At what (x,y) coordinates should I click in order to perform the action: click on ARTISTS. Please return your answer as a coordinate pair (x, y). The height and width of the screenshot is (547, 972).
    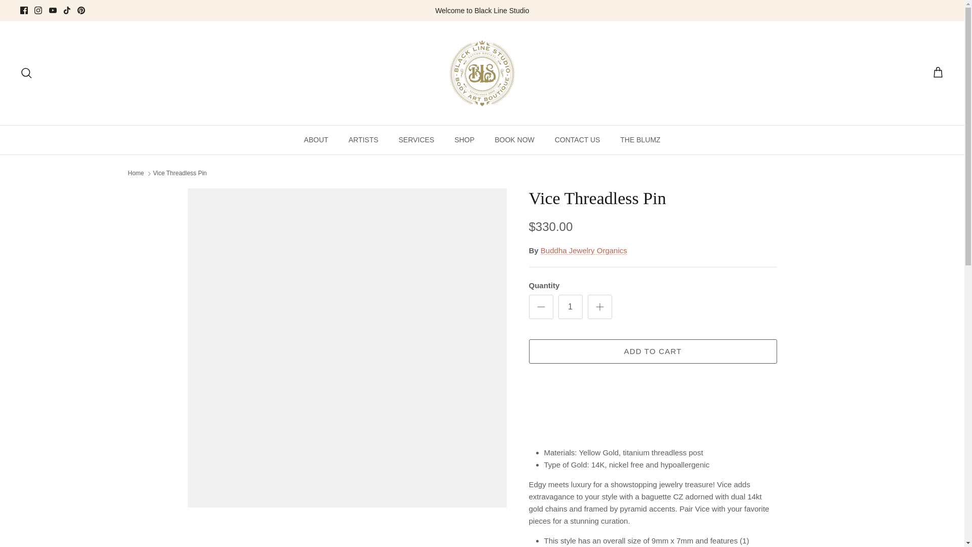
    Looking at the image, I should click on (363, 140).